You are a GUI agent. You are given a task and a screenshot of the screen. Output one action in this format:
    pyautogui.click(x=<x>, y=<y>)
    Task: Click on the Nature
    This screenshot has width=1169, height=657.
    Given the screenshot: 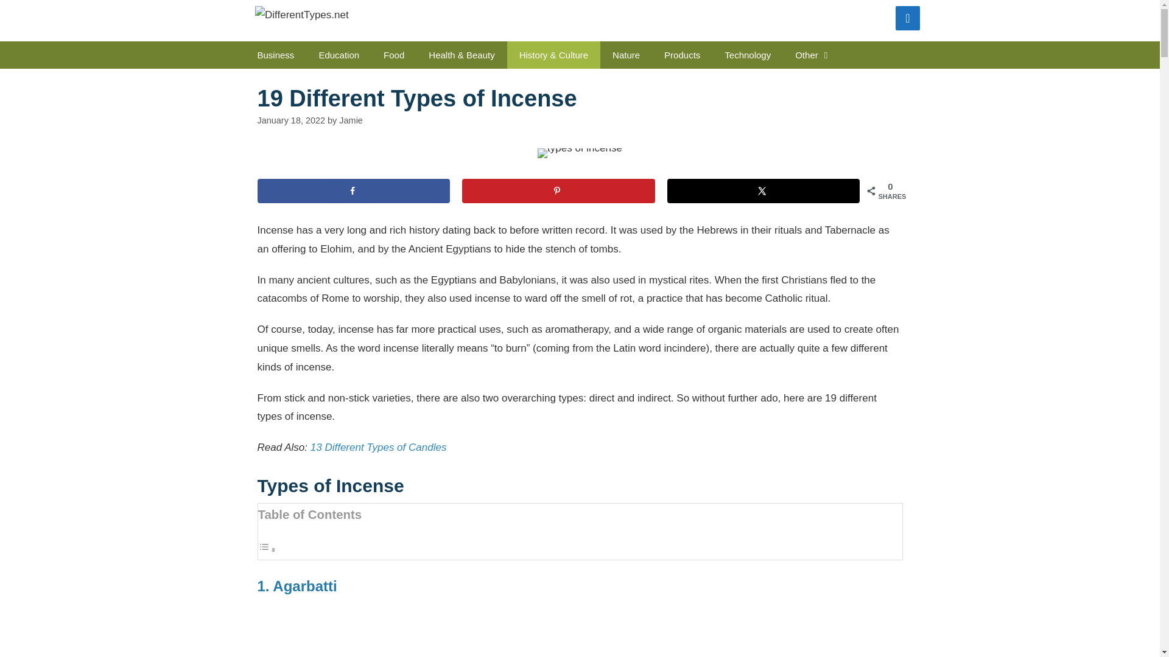 What is the action you would take?
    pyautogui.click(x=626, y=55)
    